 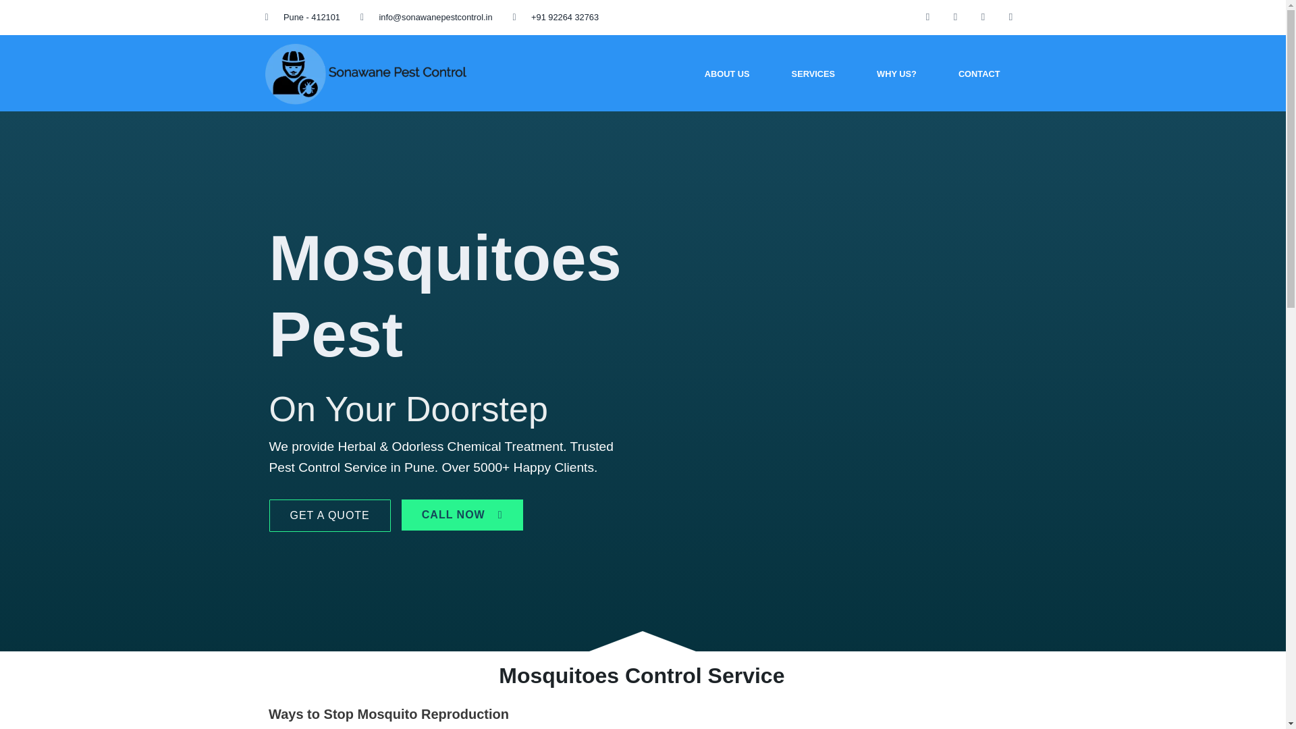 What do you see at coordinates (302, 18) in the screenshot?
I see `Pune - 412101` at bounding box center [302, 18].